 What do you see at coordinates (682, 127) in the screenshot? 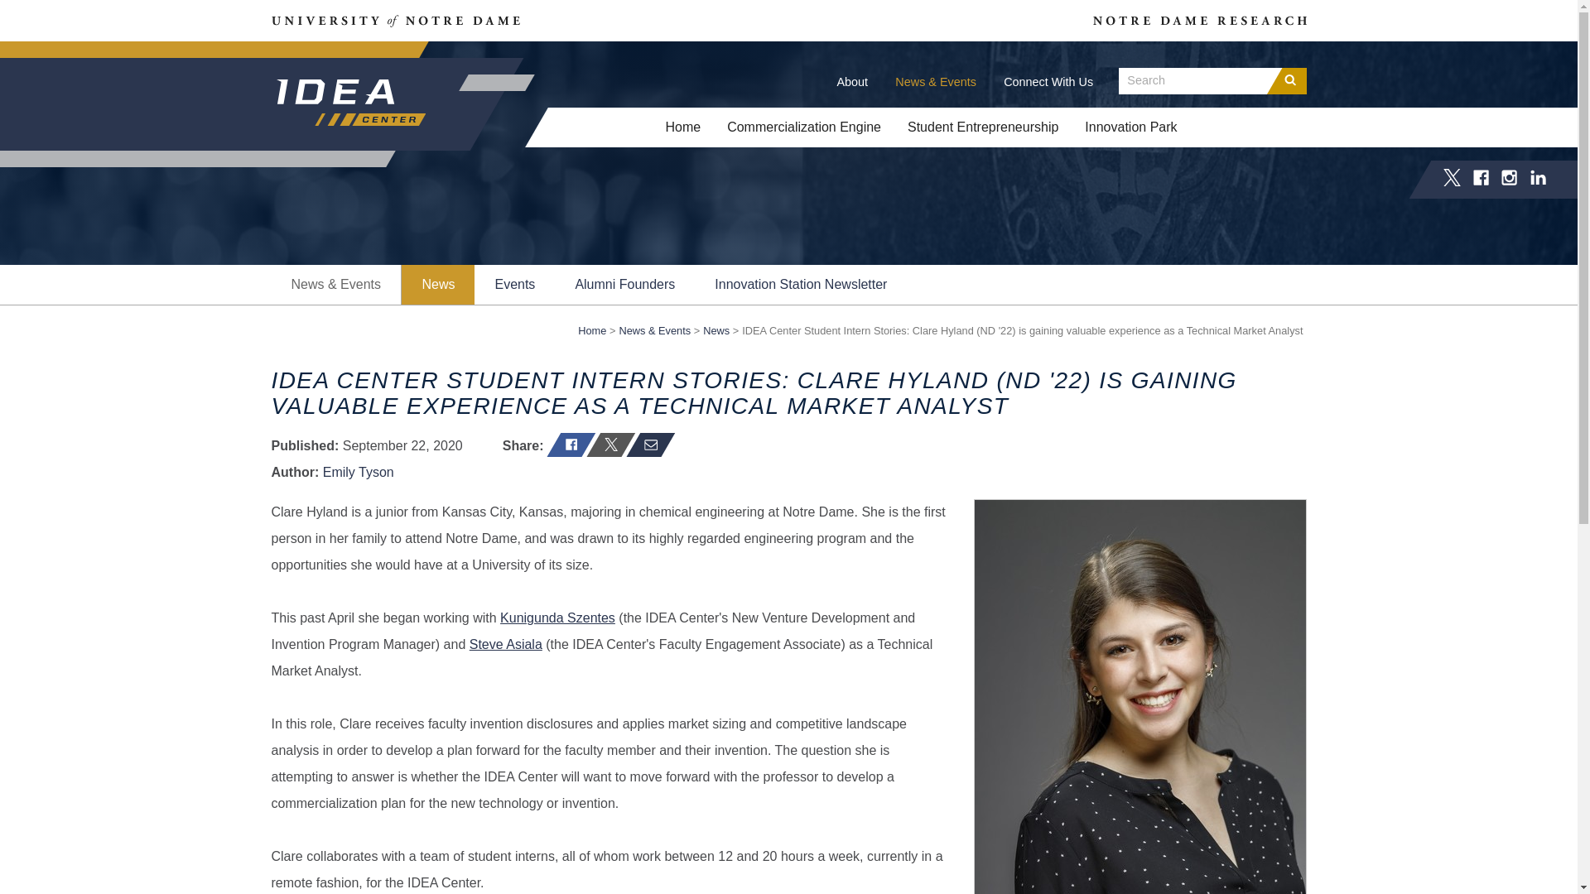
I see `Home` at bounding box center [682, 127].